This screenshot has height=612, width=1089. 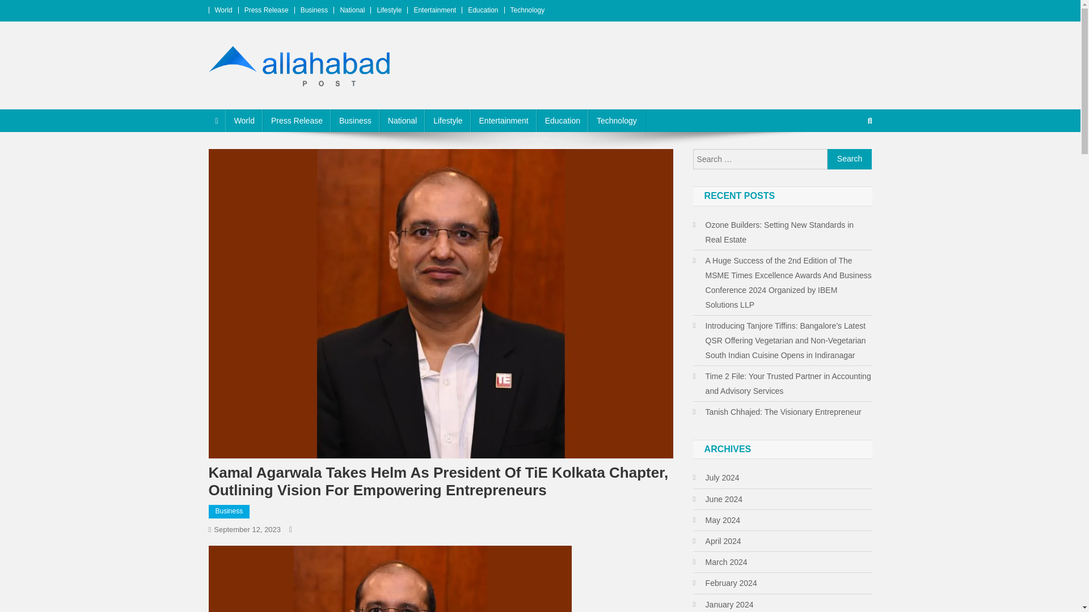 I want to click on Business, so click(x=355, y=121).